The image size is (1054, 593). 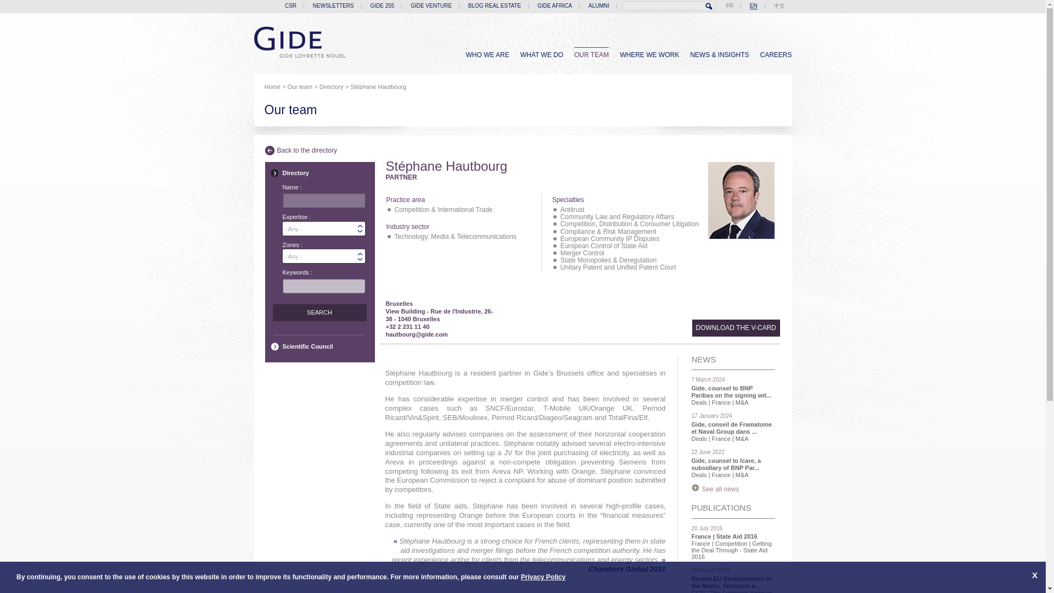 I want to click on WHAT WE DO, so click(x=541, y=55).